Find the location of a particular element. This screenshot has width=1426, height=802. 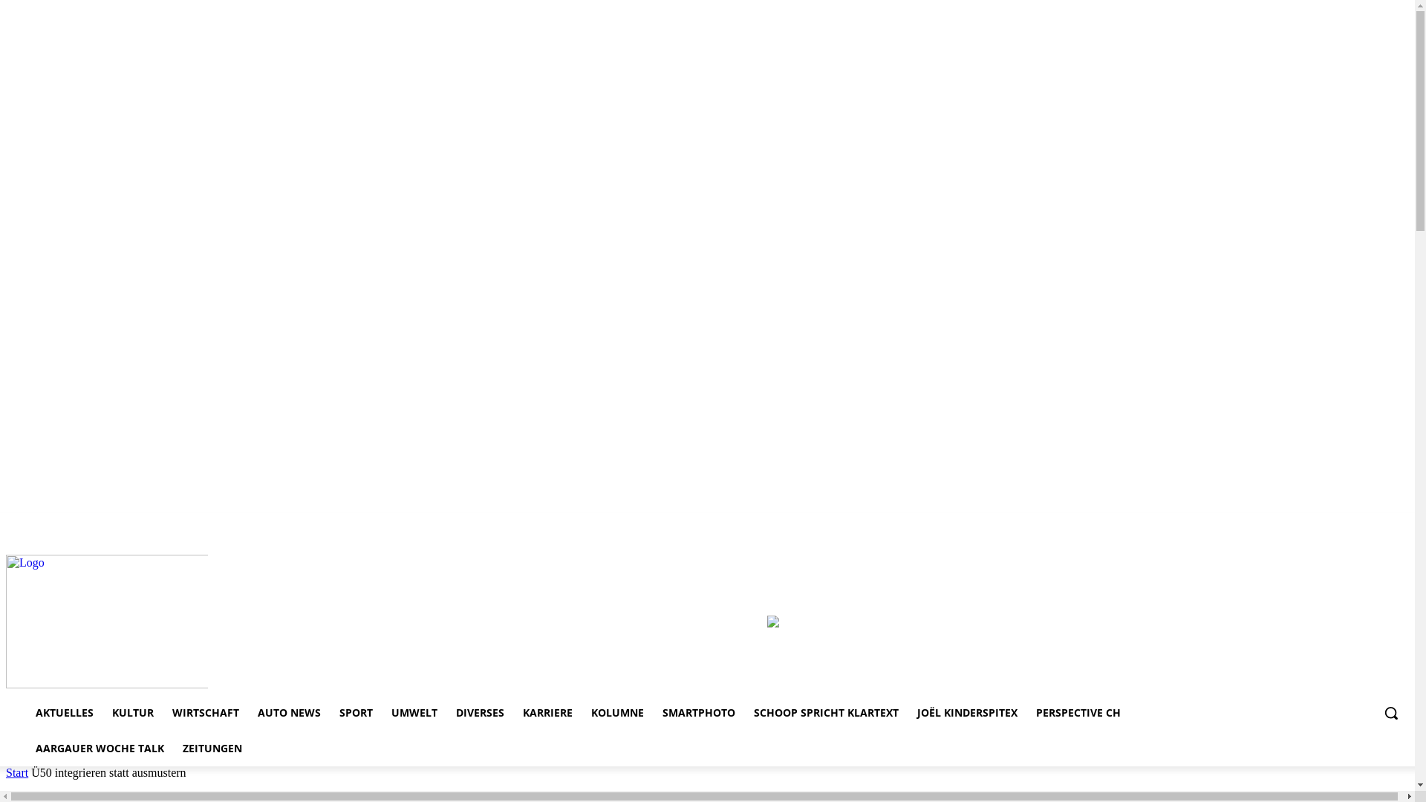

ZEITUNGEN is located at coordinates (212, 749).